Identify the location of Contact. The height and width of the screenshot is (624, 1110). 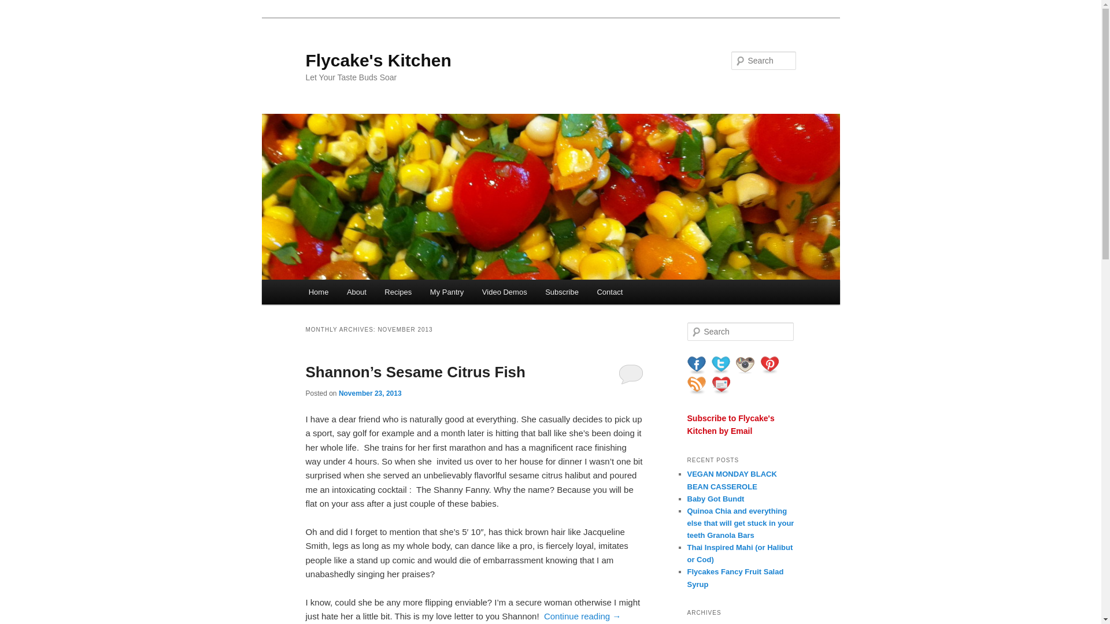
(609, 292).